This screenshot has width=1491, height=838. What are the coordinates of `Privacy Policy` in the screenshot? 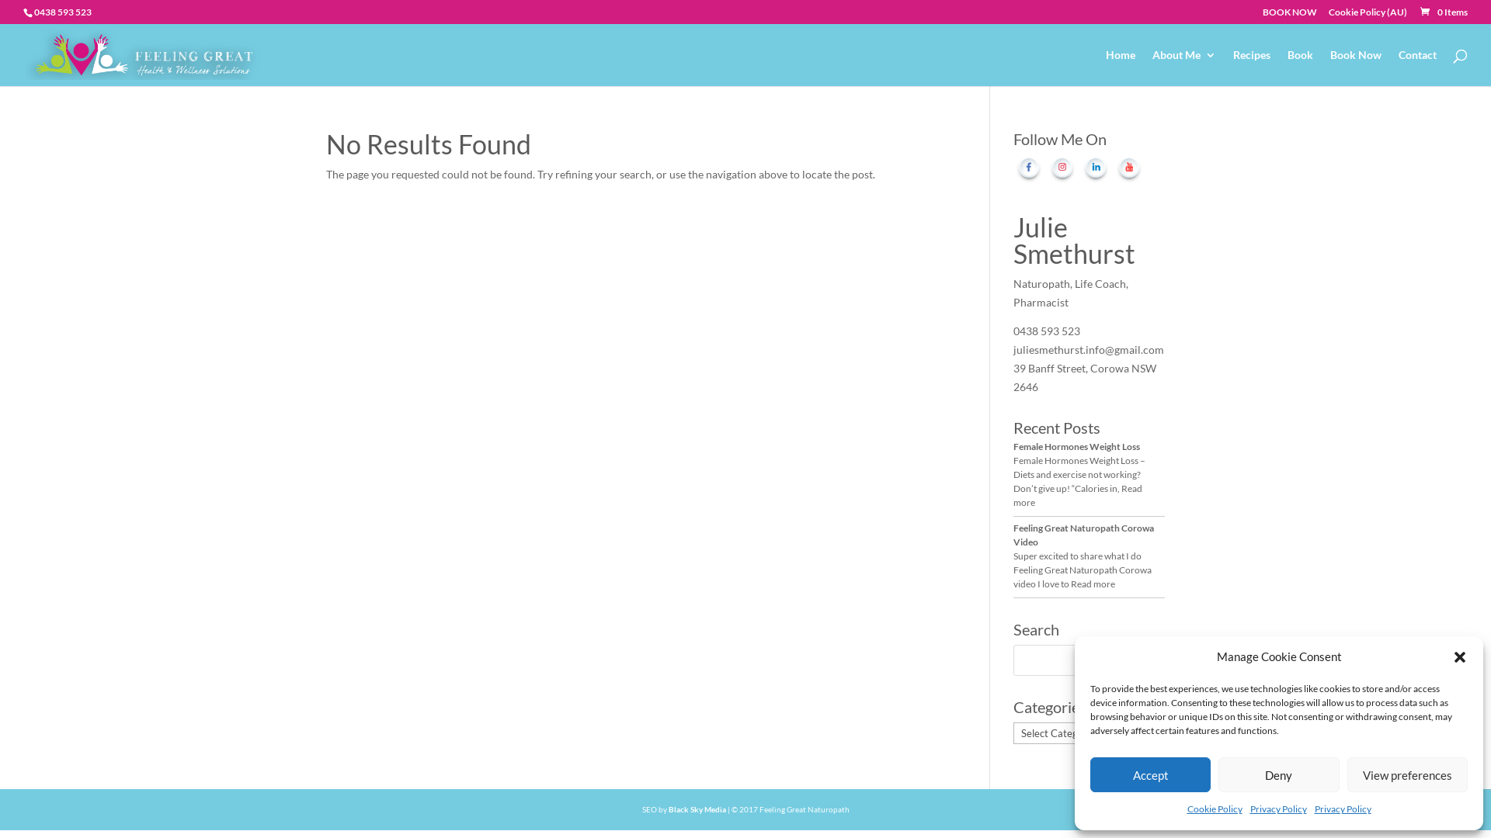 It's located at (1278, 809).